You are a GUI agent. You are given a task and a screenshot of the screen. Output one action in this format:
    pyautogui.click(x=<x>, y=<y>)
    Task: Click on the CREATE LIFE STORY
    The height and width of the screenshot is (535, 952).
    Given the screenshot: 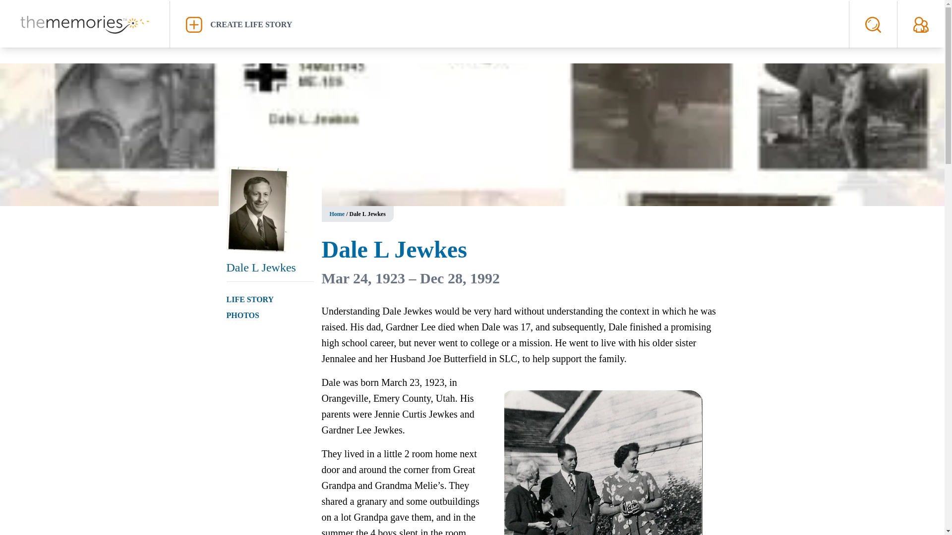 What is the action you would take?
    pyautogui.click(x=509, y=24)
    